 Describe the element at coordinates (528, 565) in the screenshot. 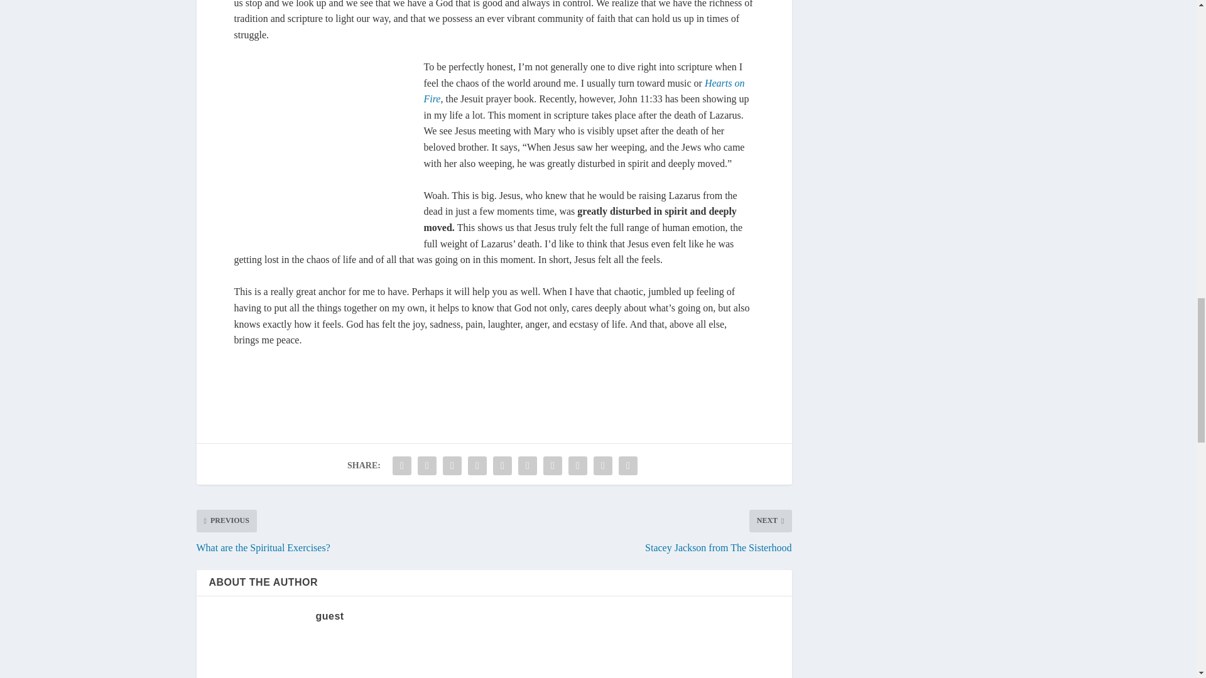

I see `Share "Some Assembly Required" via LinkedIn` at that location.